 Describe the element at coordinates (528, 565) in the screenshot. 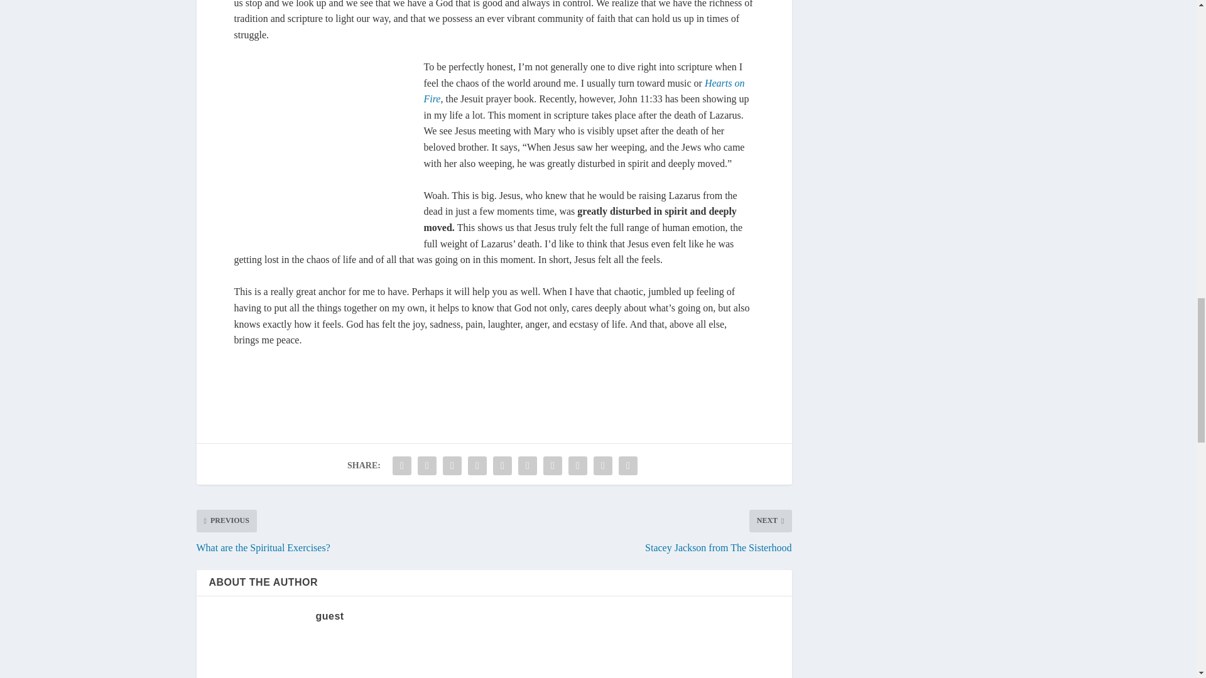

I see `Share "Some Assembly Required" via LinkedIn` at that location.